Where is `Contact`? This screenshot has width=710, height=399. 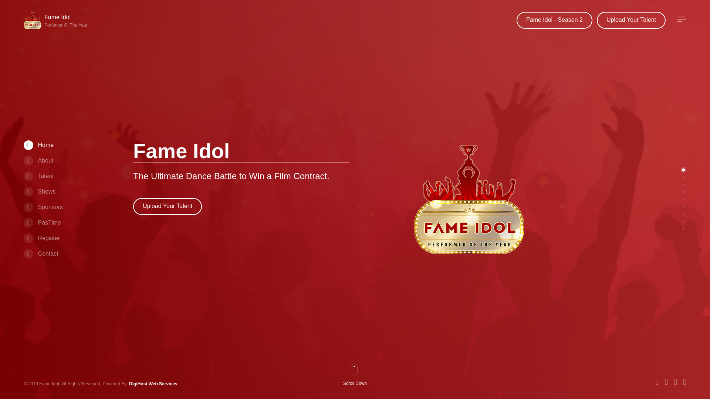 Contact is located at coordinates (41, 253).